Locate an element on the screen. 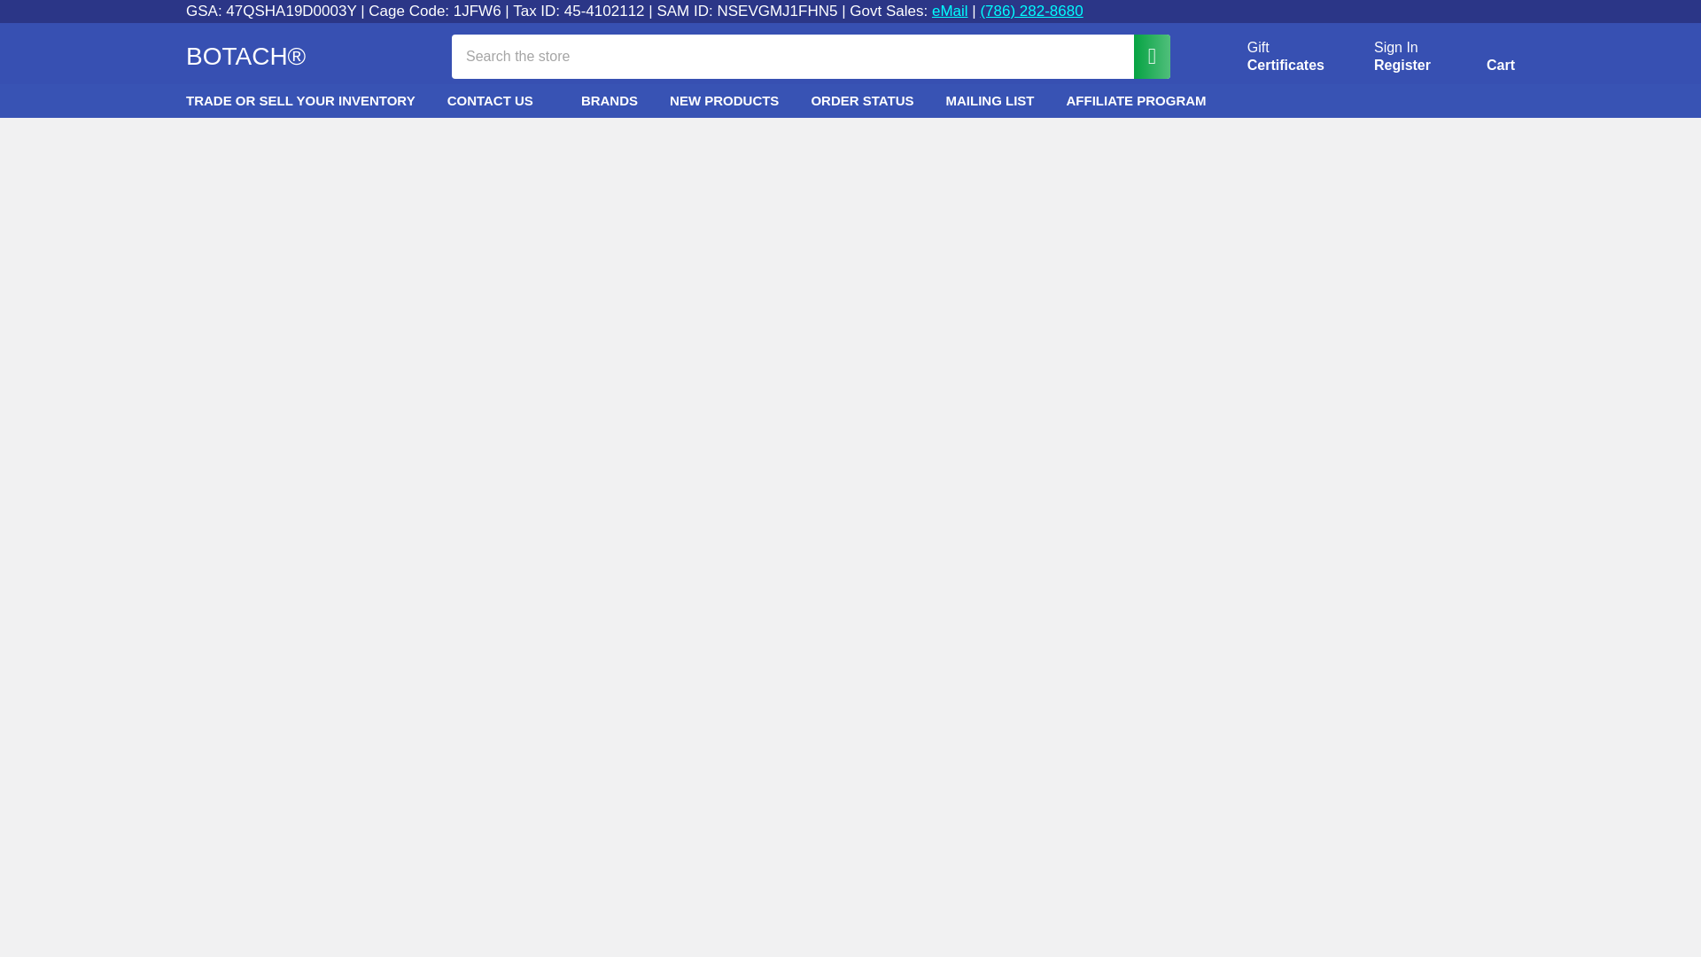  eMail is located at coordinates (950, 11).